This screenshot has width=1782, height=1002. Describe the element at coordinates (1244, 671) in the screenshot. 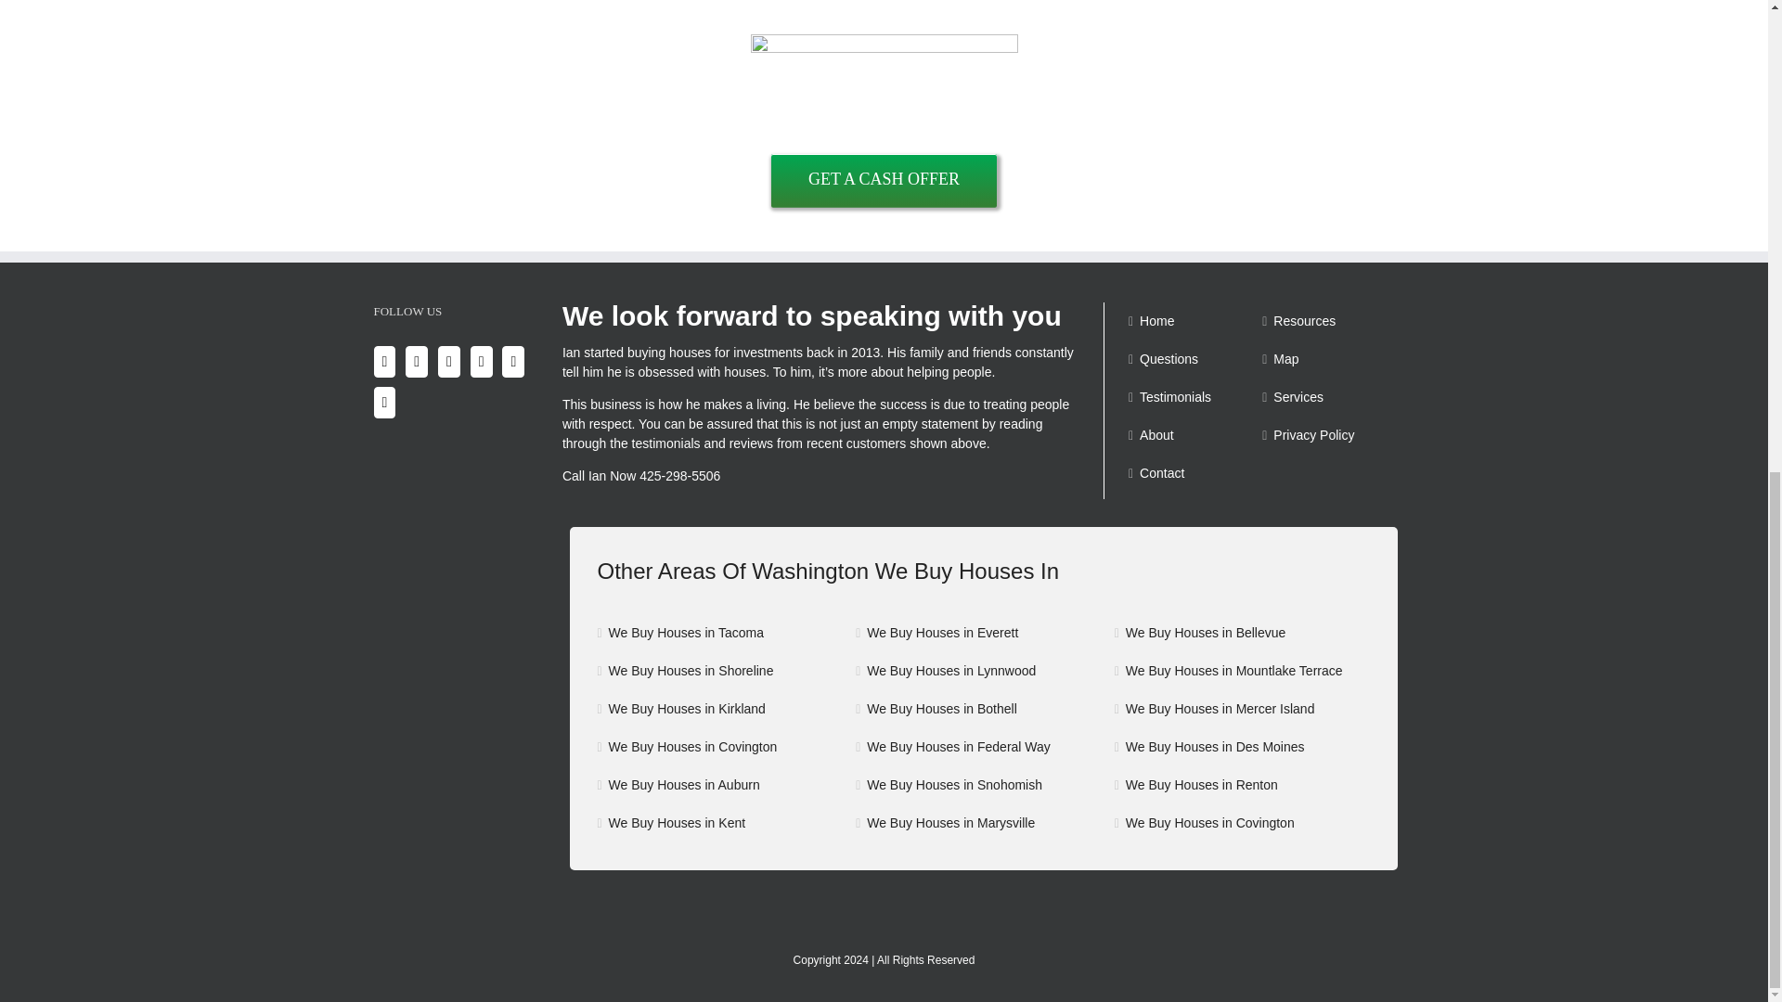

I see `We Buy Houses in Mountlake Terrace` at that location.